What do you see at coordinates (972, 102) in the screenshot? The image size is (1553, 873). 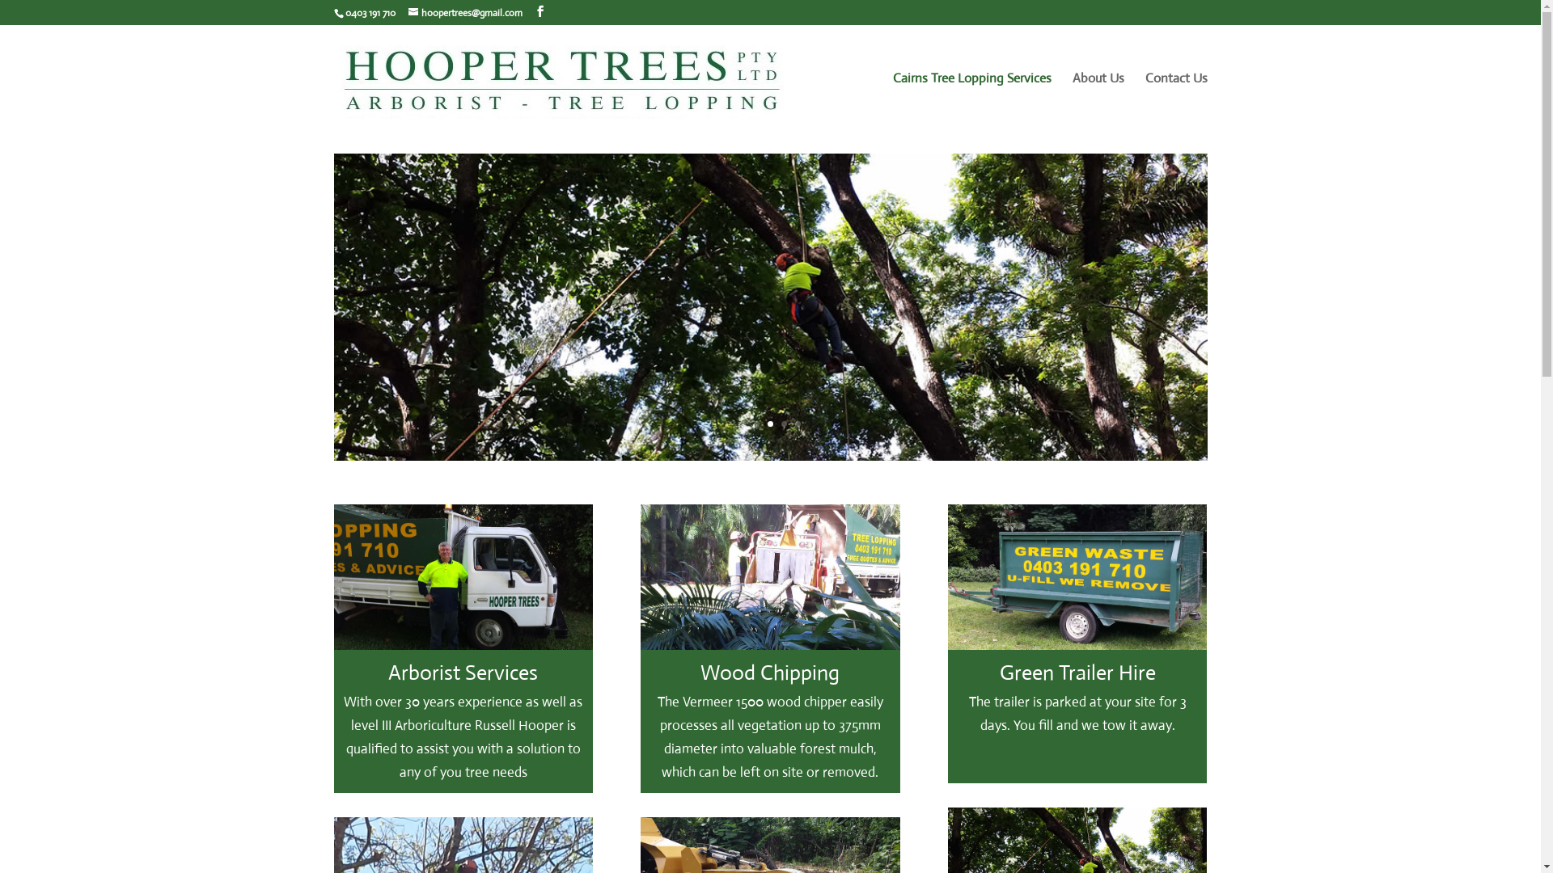 I see `Cairns Tree Lopping Services` at bounding box center [972, 102].